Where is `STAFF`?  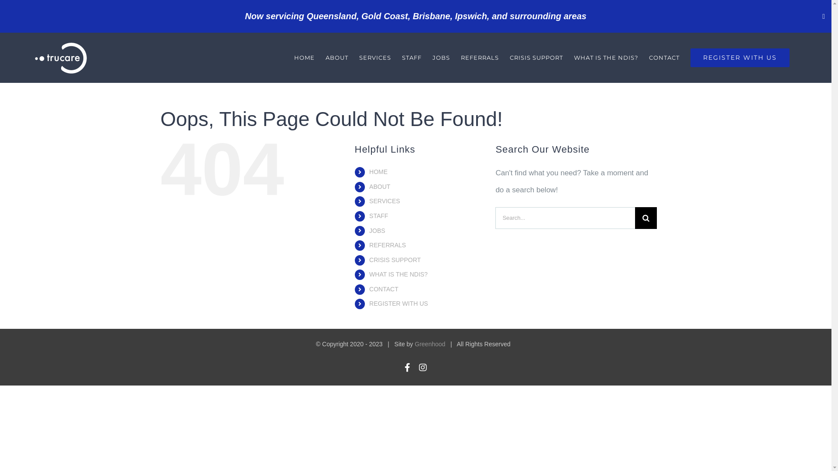 STAFF is located at coordinates (412, 58).